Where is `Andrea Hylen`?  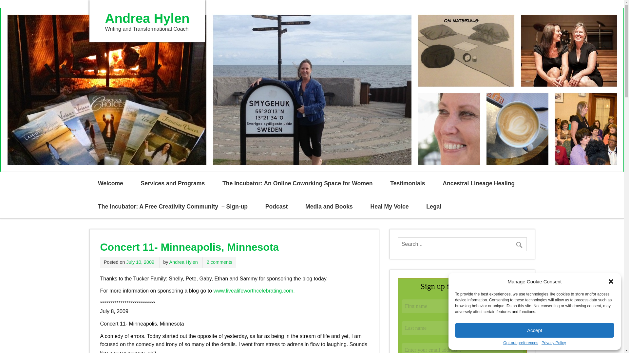 Andrea Hylen is located at coordinates (147, 18).